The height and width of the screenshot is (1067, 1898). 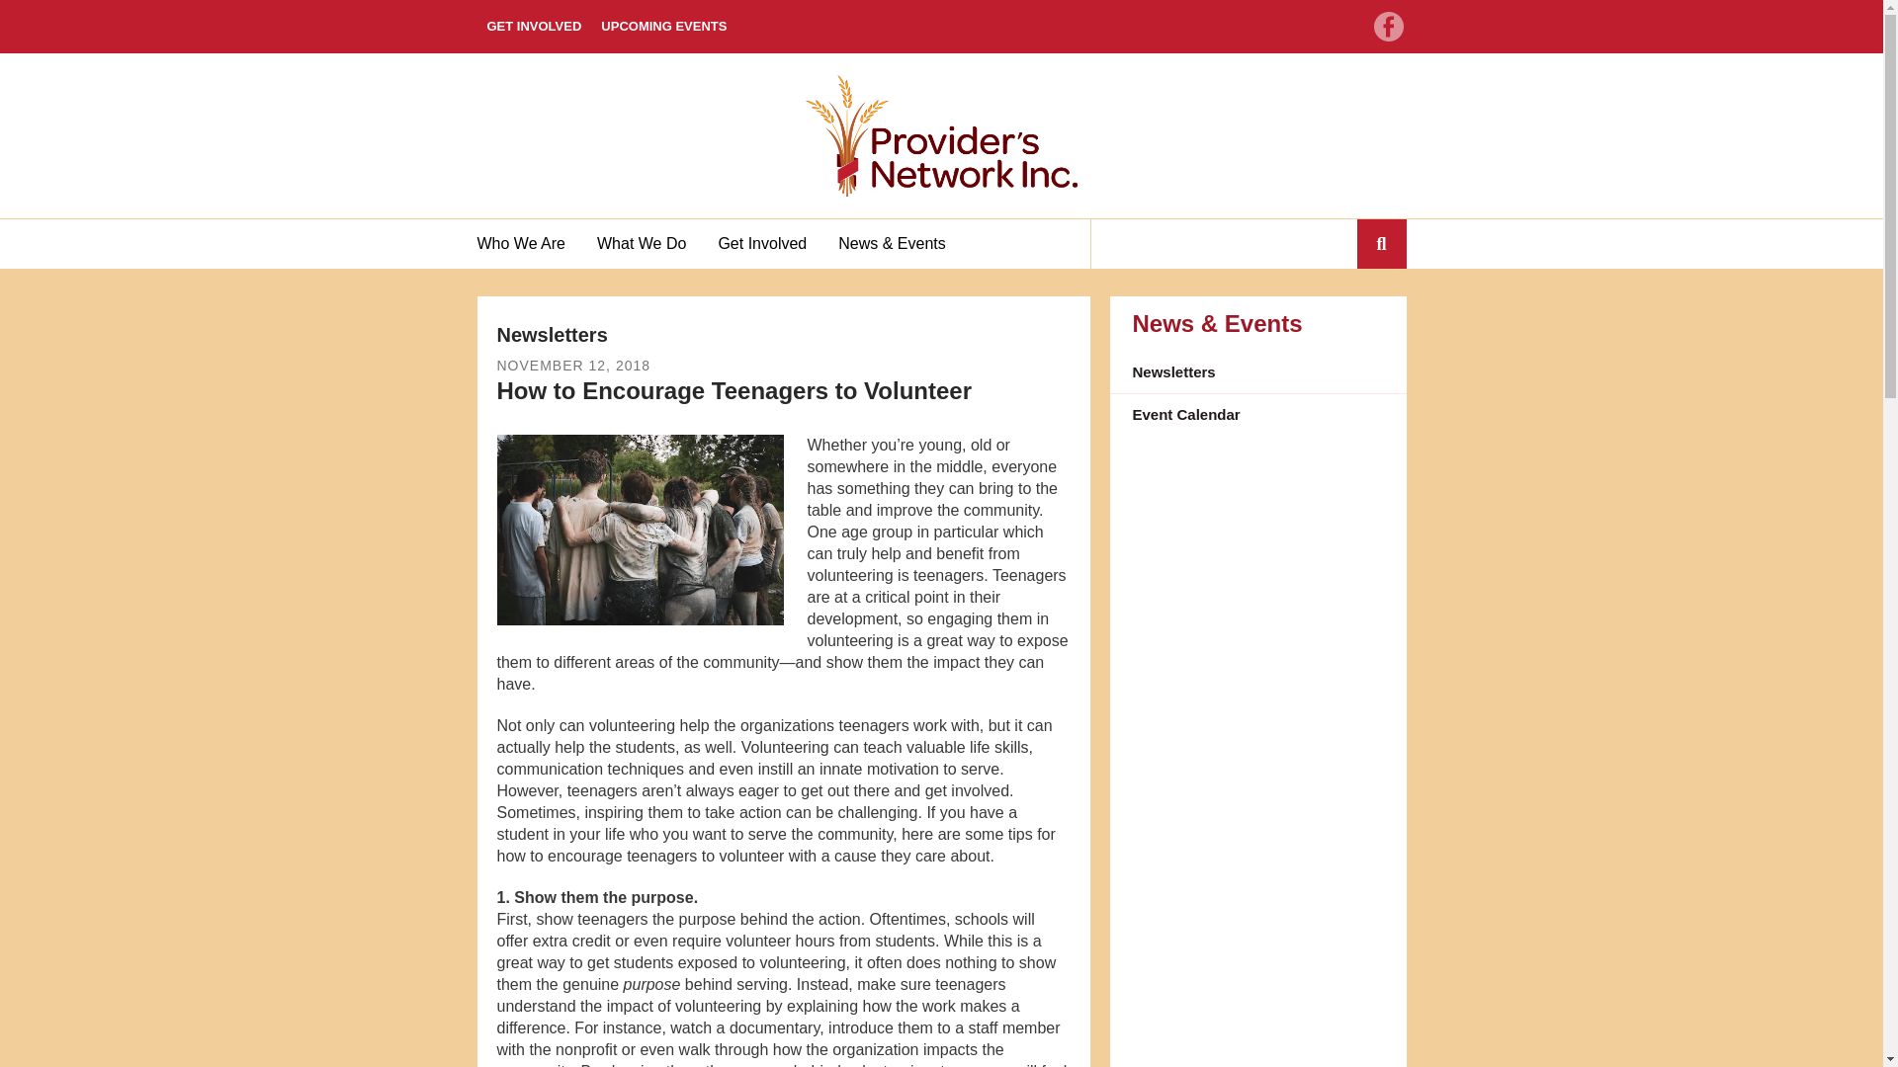 What do you see at coordinates (528, 244) in the screenshot?
I see `Who We Are` at bounding box center [528, 244].